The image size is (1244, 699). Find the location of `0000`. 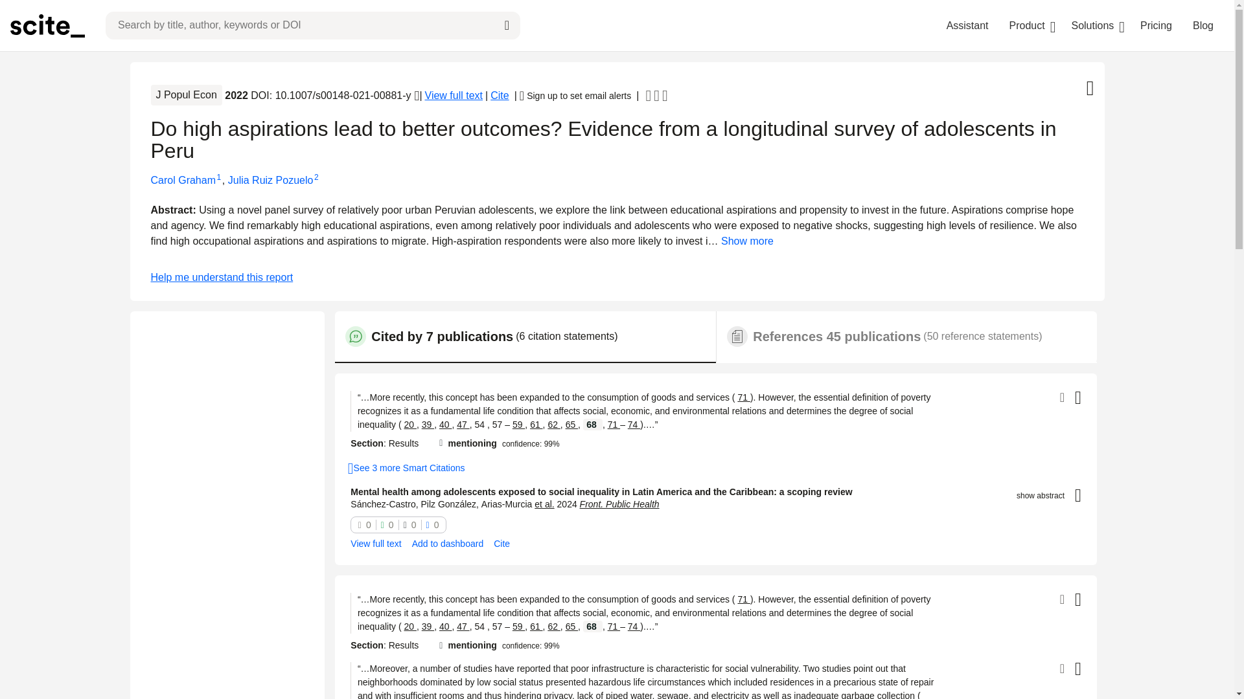

0000 is located at coordinates (398, 524).